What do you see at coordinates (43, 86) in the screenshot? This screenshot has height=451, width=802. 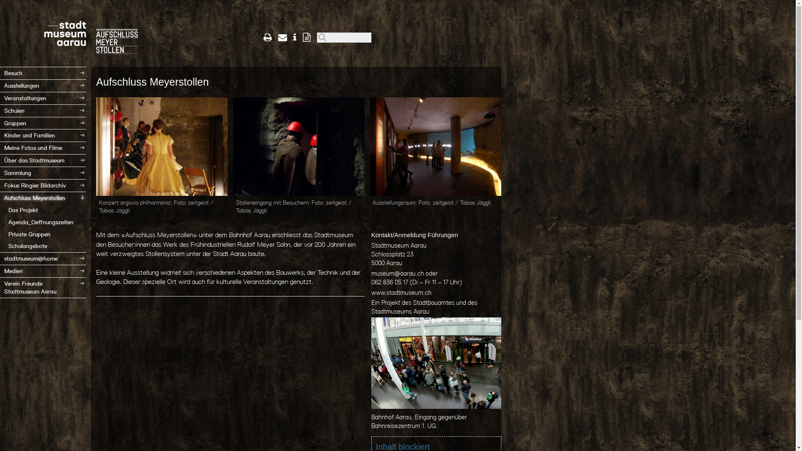 I see `Ausstellungen` at bounding box center [43, 86].